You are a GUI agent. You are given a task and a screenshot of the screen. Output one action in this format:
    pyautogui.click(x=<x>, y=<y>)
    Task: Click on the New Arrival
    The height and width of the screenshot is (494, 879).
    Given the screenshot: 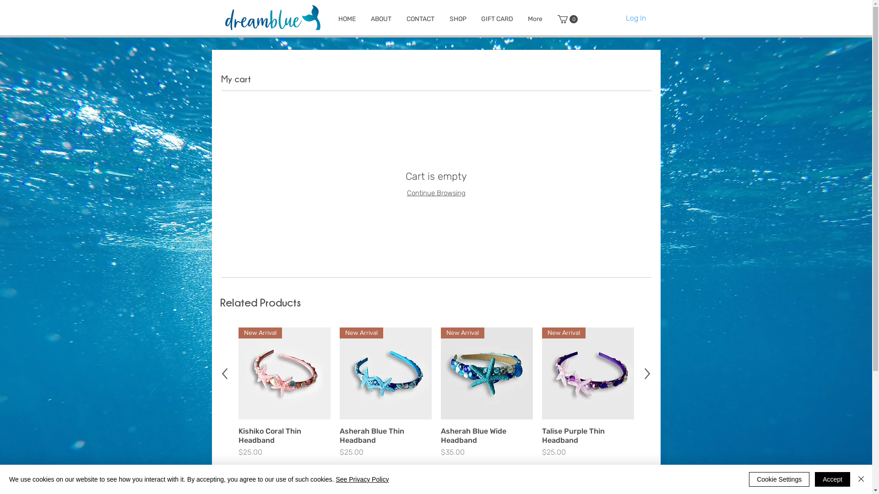 What is the action you would take?
    pyautogui.click(x=284, y=373)
    